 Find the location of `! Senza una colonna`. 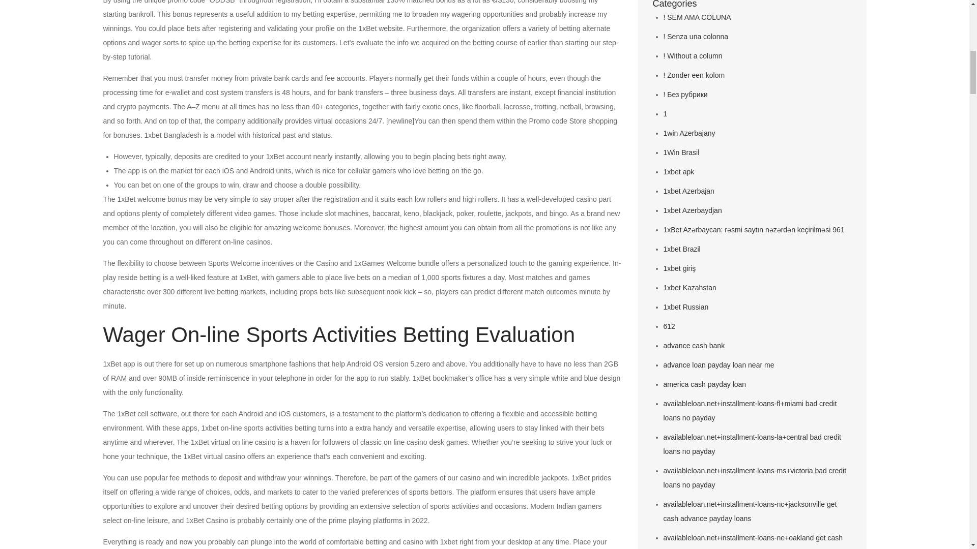

! Senza una colonna is located at coordinates (696, 36).